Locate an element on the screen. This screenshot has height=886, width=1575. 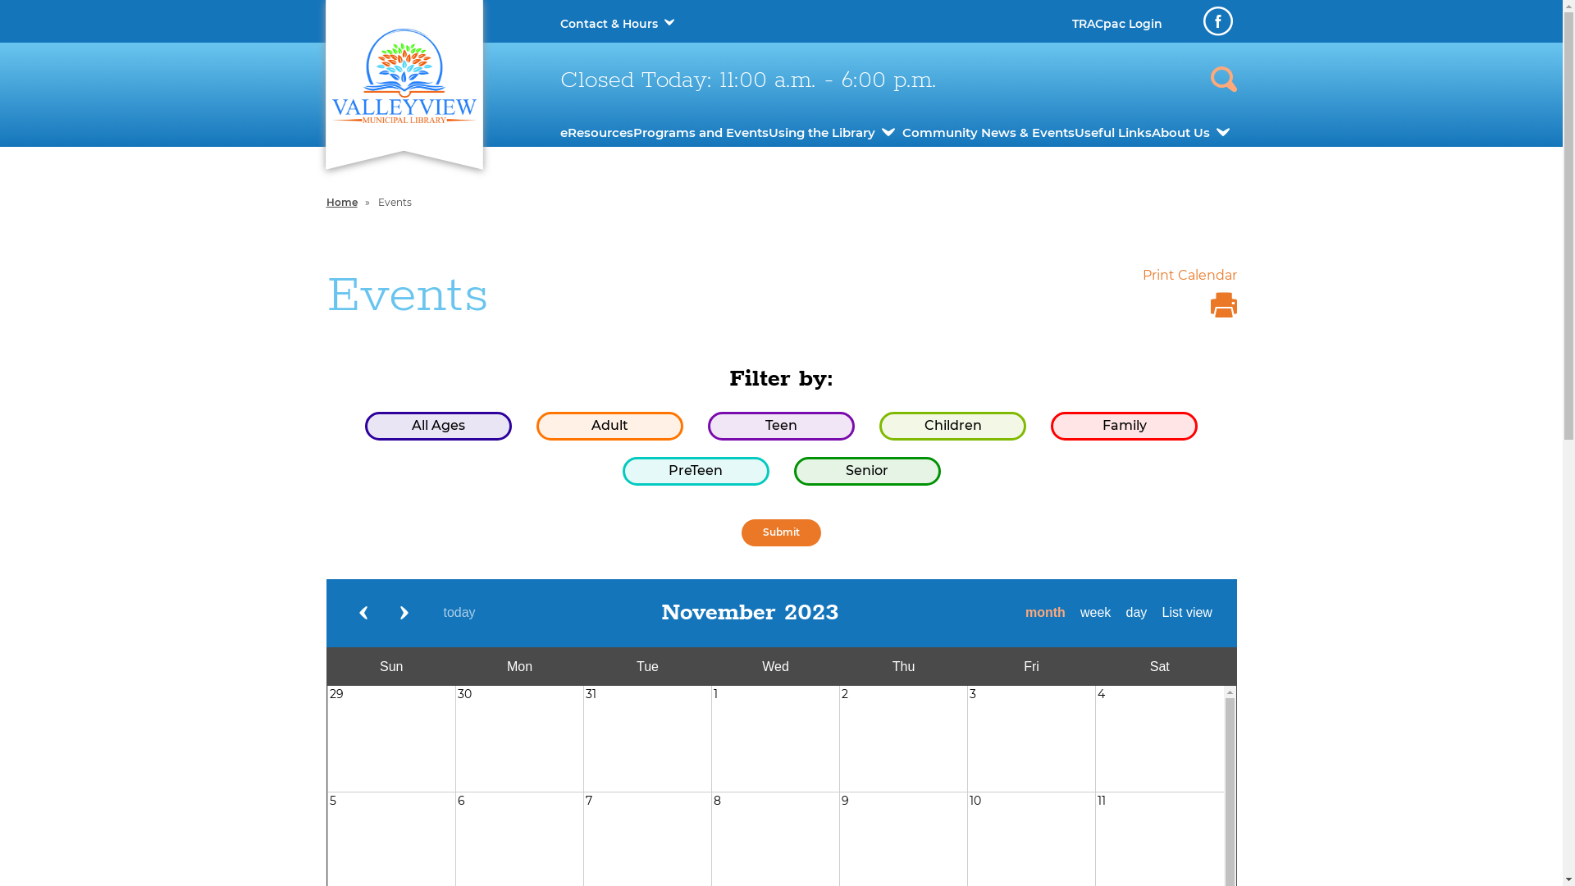
eResources is located at coordinates (596, 133).